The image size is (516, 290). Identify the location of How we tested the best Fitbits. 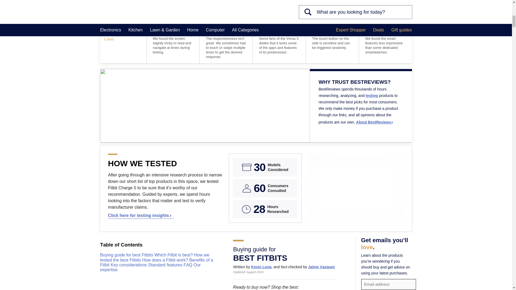
(154, 257).